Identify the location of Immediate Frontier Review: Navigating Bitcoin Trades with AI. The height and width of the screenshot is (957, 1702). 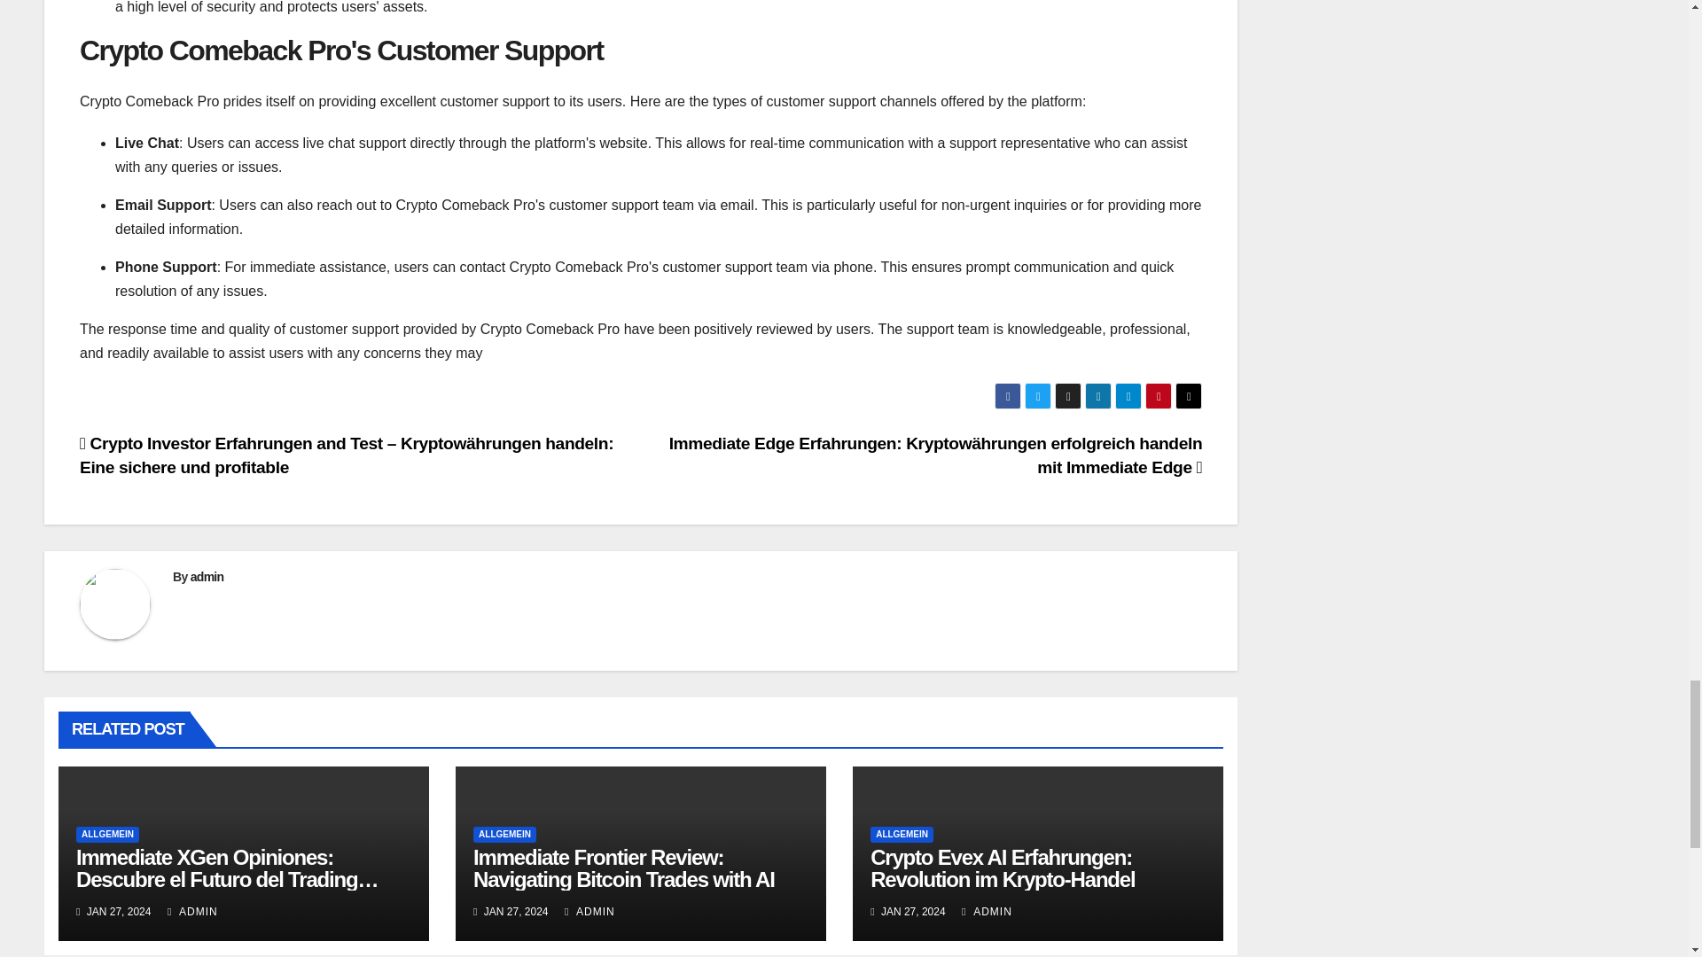
(623, 868).